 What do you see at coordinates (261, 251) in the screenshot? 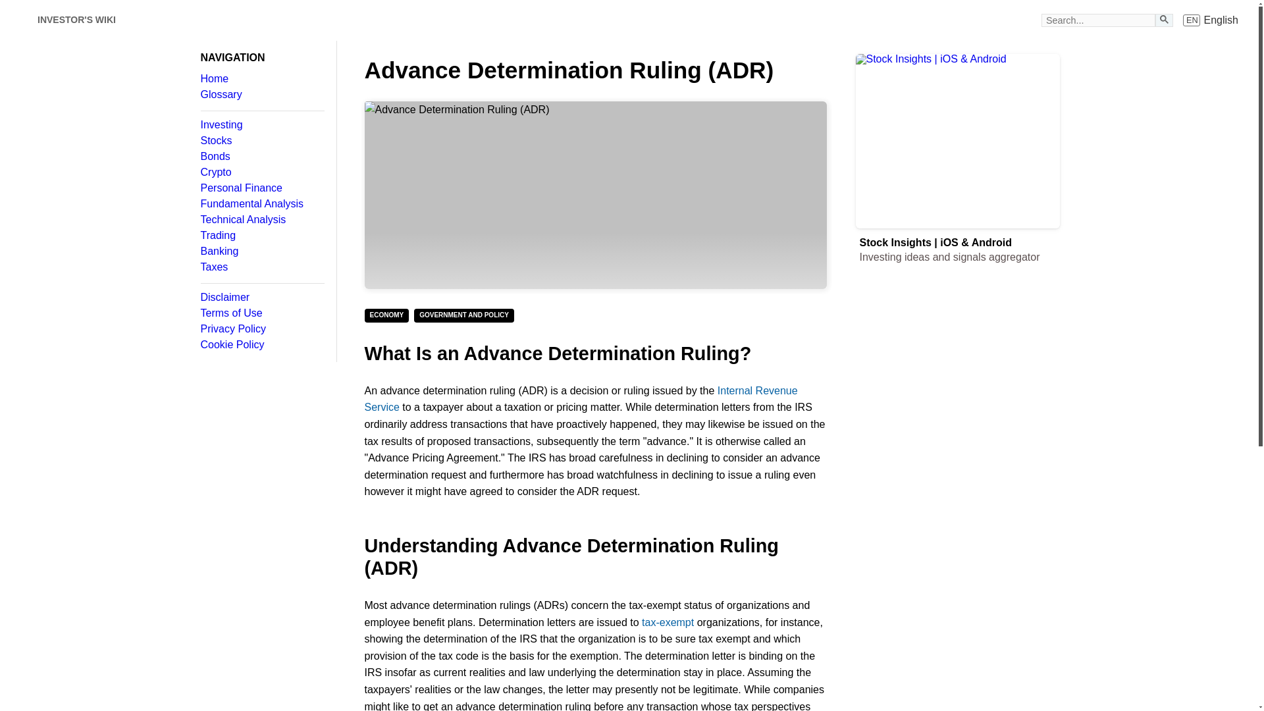
I see `Investor's wiki` at bounding box center [261, 251].